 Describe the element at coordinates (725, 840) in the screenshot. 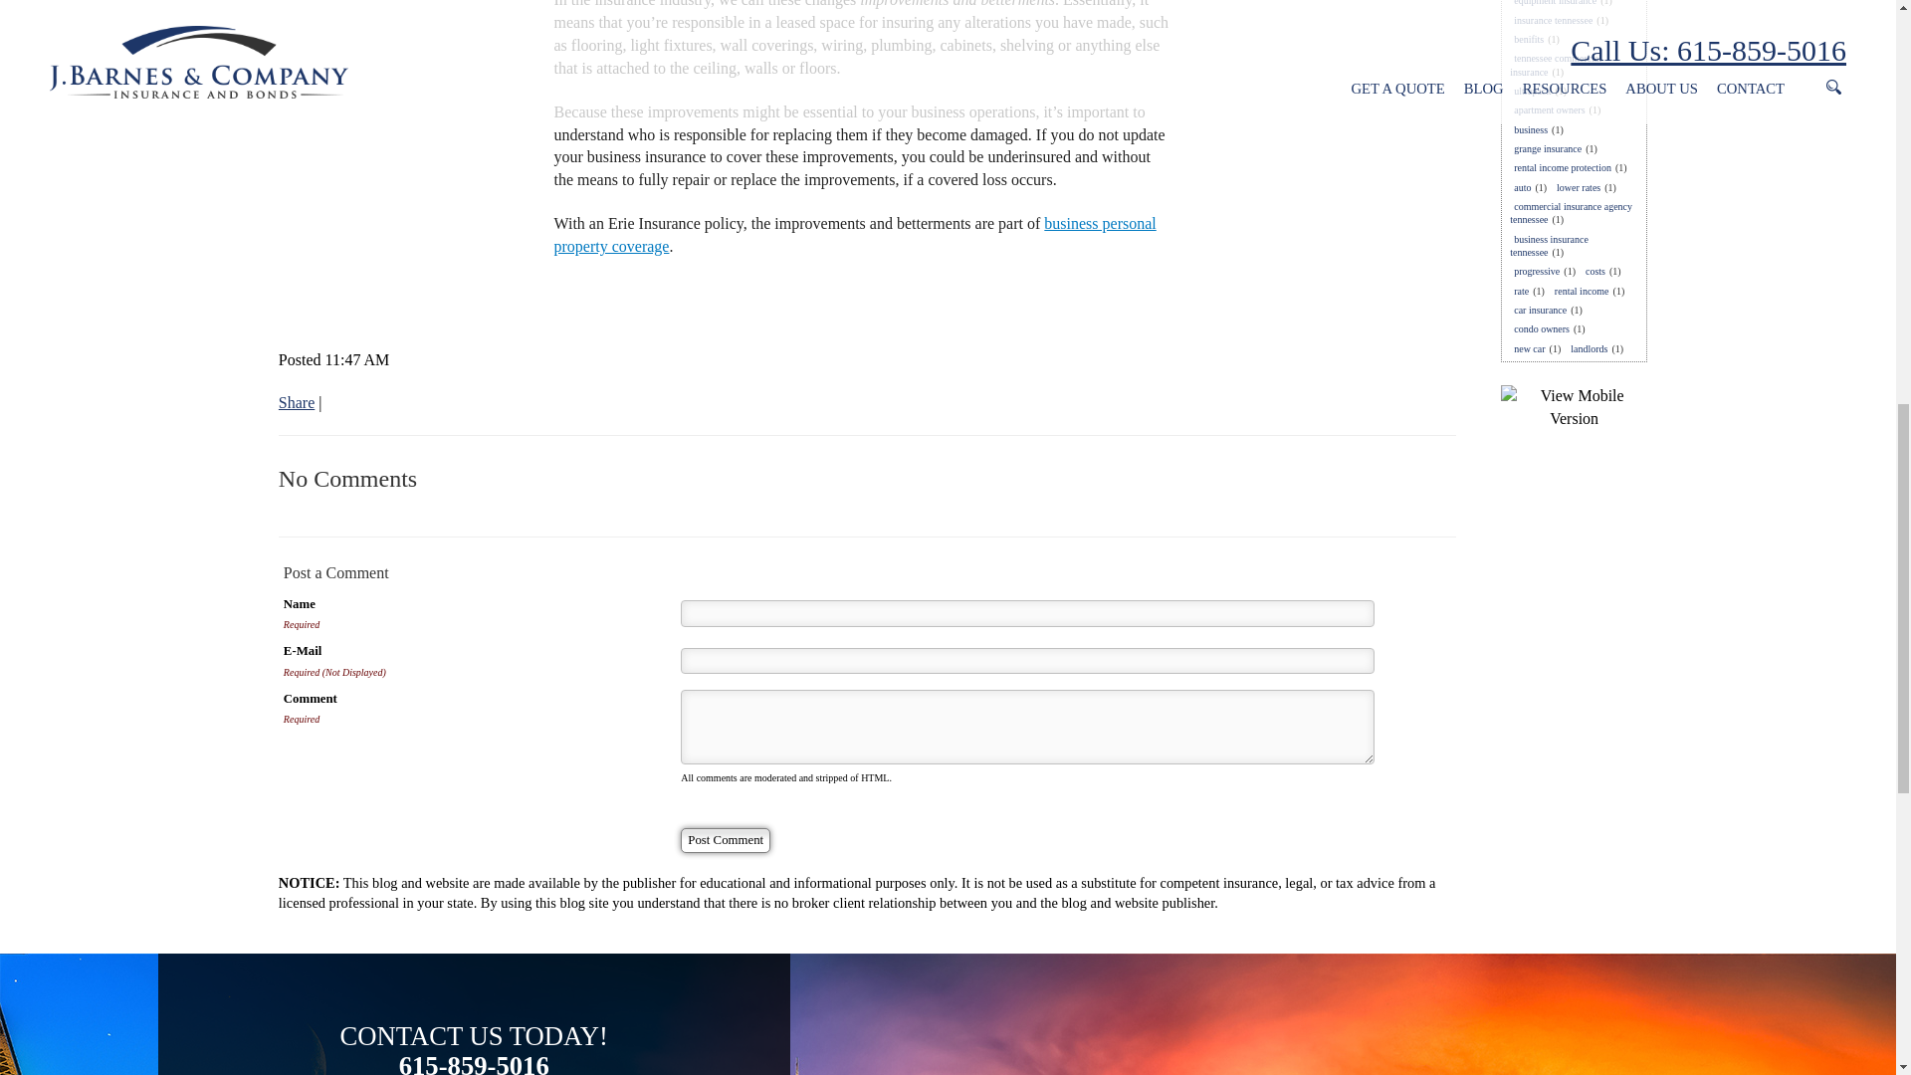

I see `Post Comment` at that location.